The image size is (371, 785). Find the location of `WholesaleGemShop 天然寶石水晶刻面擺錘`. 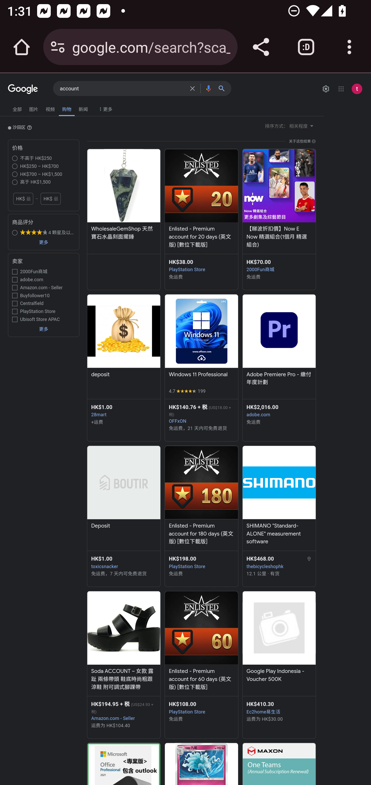

WholesaleGemShop 天然寶石水晶刻面擺錘 is located at coordinates (123, 233).